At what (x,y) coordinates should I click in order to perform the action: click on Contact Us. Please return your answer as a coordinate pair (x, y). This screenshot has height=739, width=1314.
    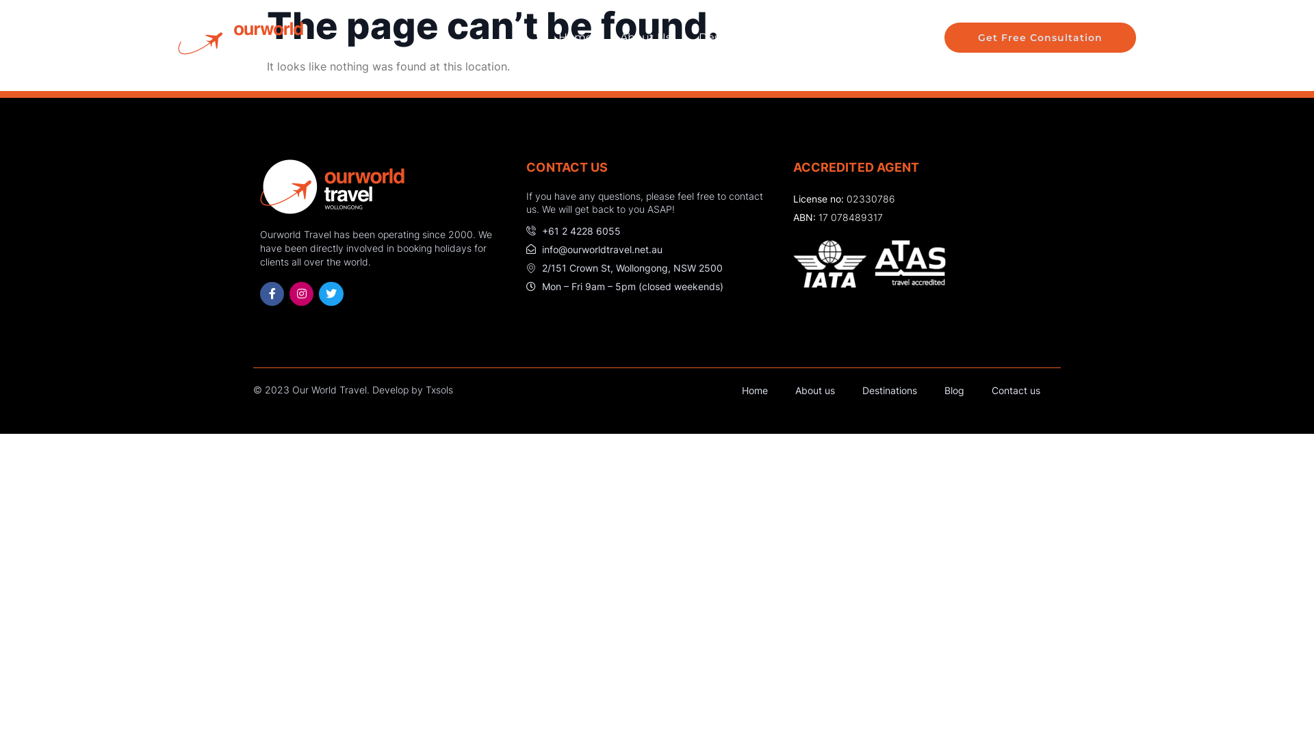
    Looking at the image, I should click on (893, 37).